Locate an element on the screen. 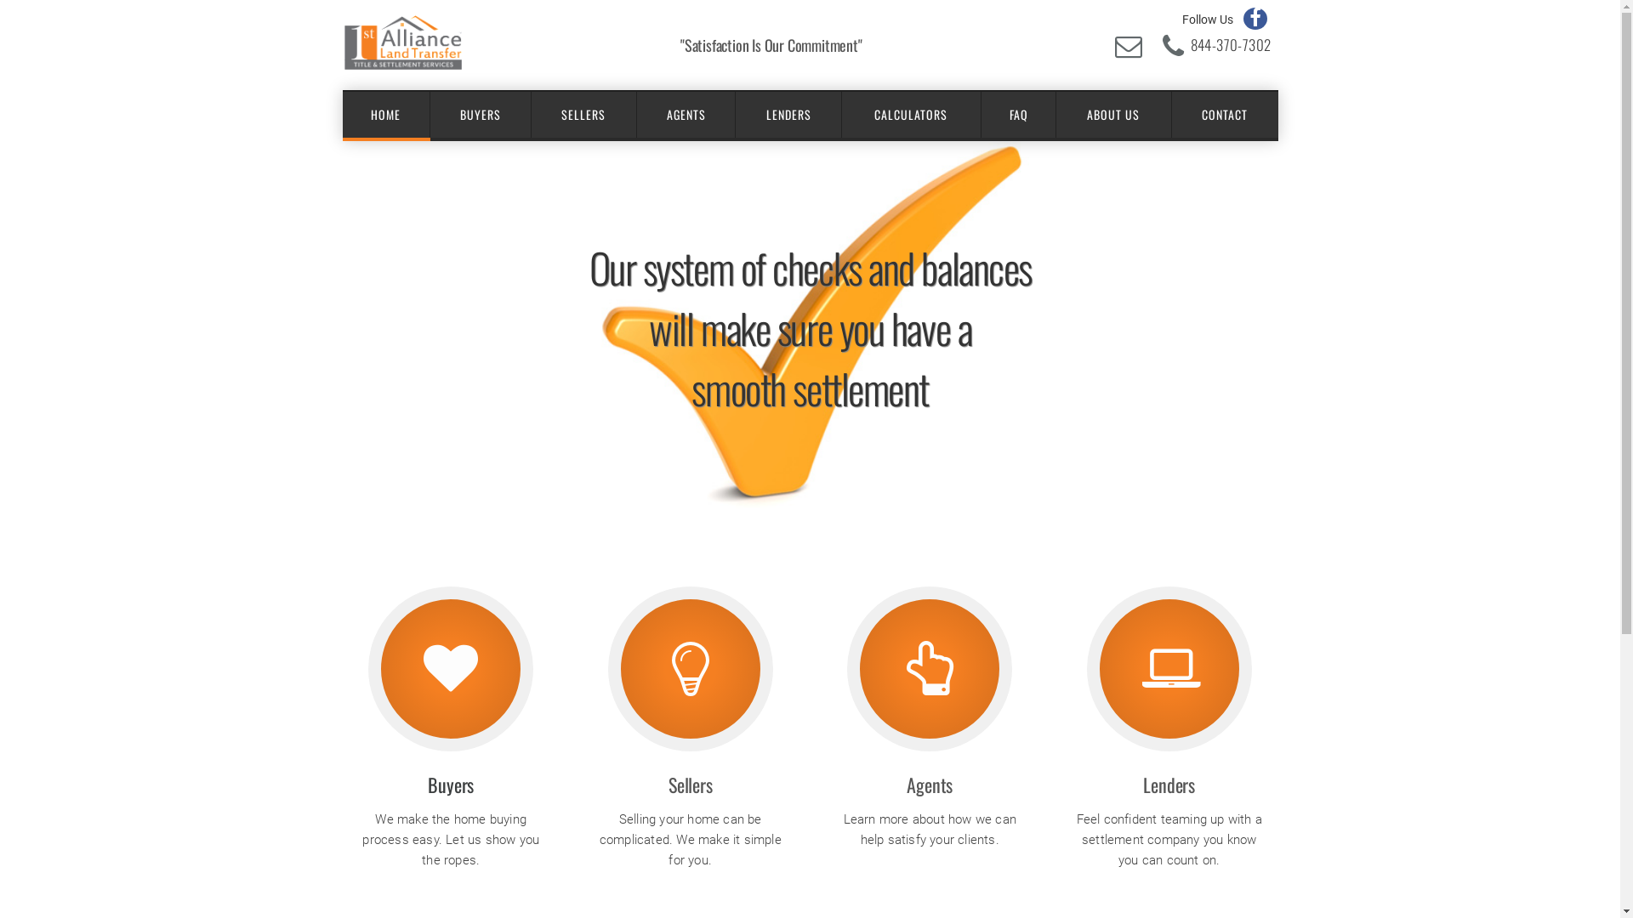 Image resolution: width=1633 pixels, height=918 pixels. CONTACT is located at coordinates (1225, 115).